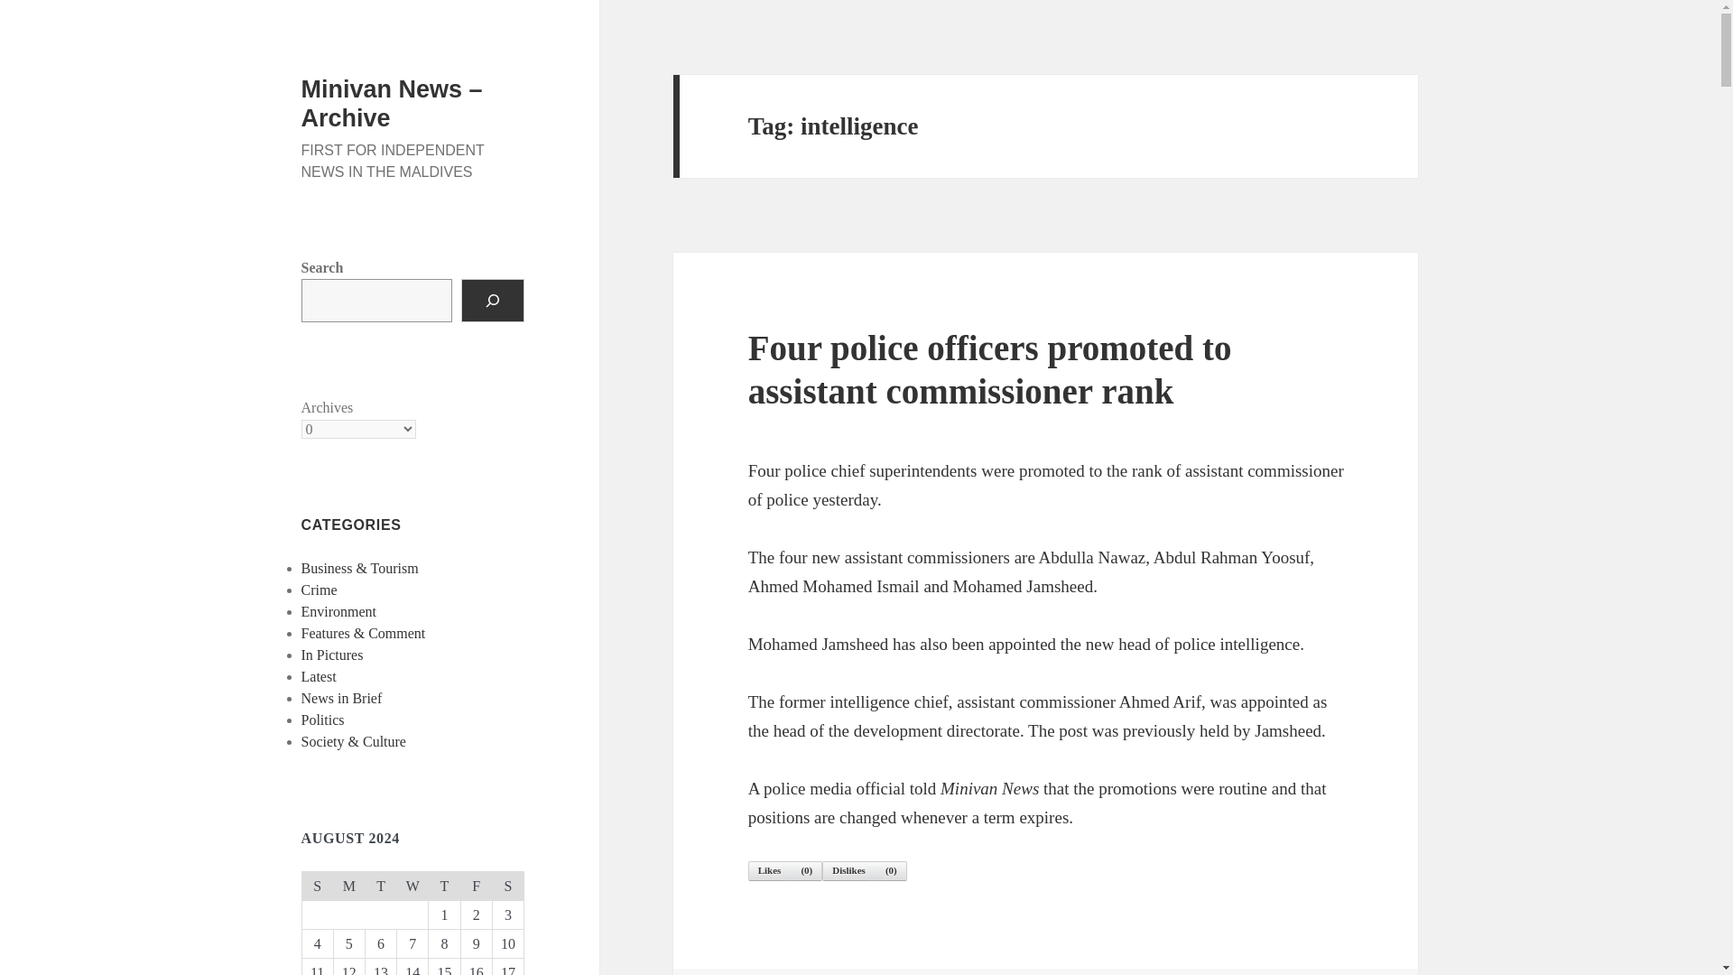 This screenshot has width=1733, height=975. What do you see at coordinates (444, 885) in the screenshot?
I see `Thursday` at bounding box center [444, 885].